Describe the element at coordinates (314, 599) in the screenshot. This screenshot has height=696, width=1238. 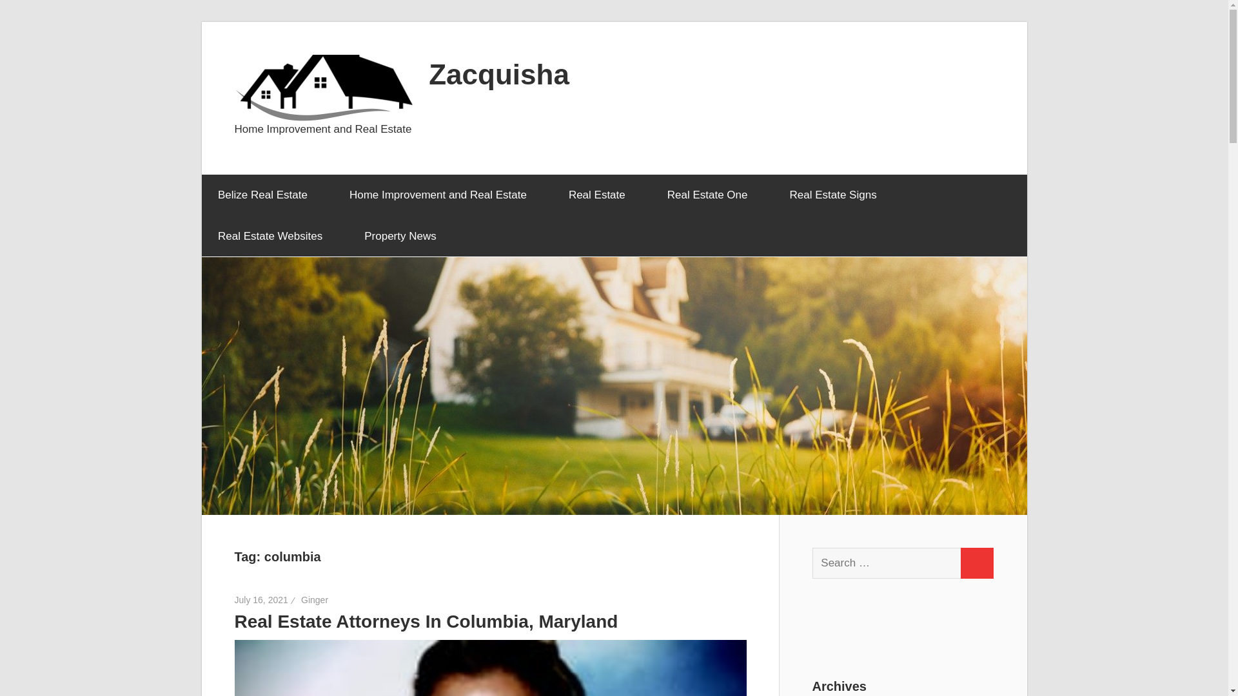
I see `View all posts by Ginger` at that location.